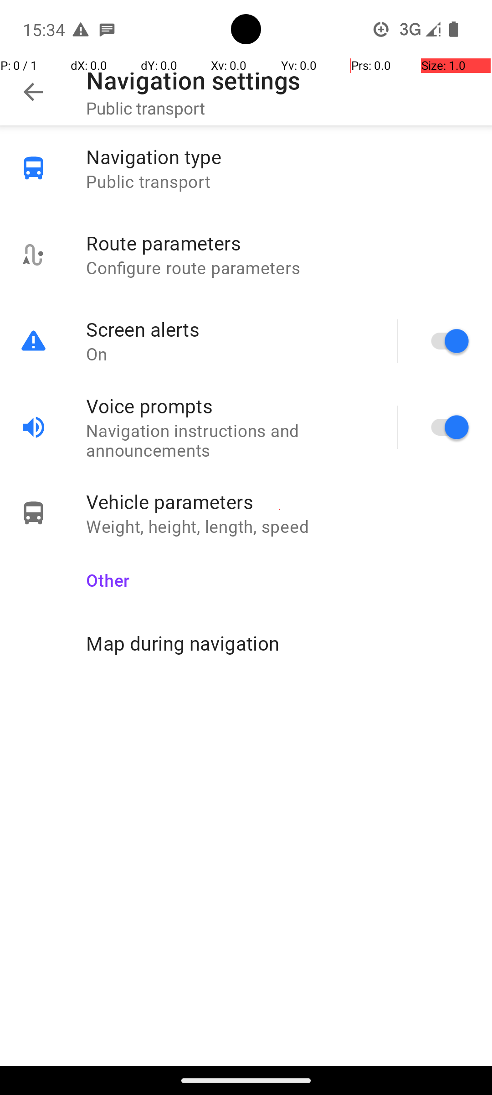  Describe the element at coordinates (232, 329) in the screenshot. I see `Screen alerts` at that location.